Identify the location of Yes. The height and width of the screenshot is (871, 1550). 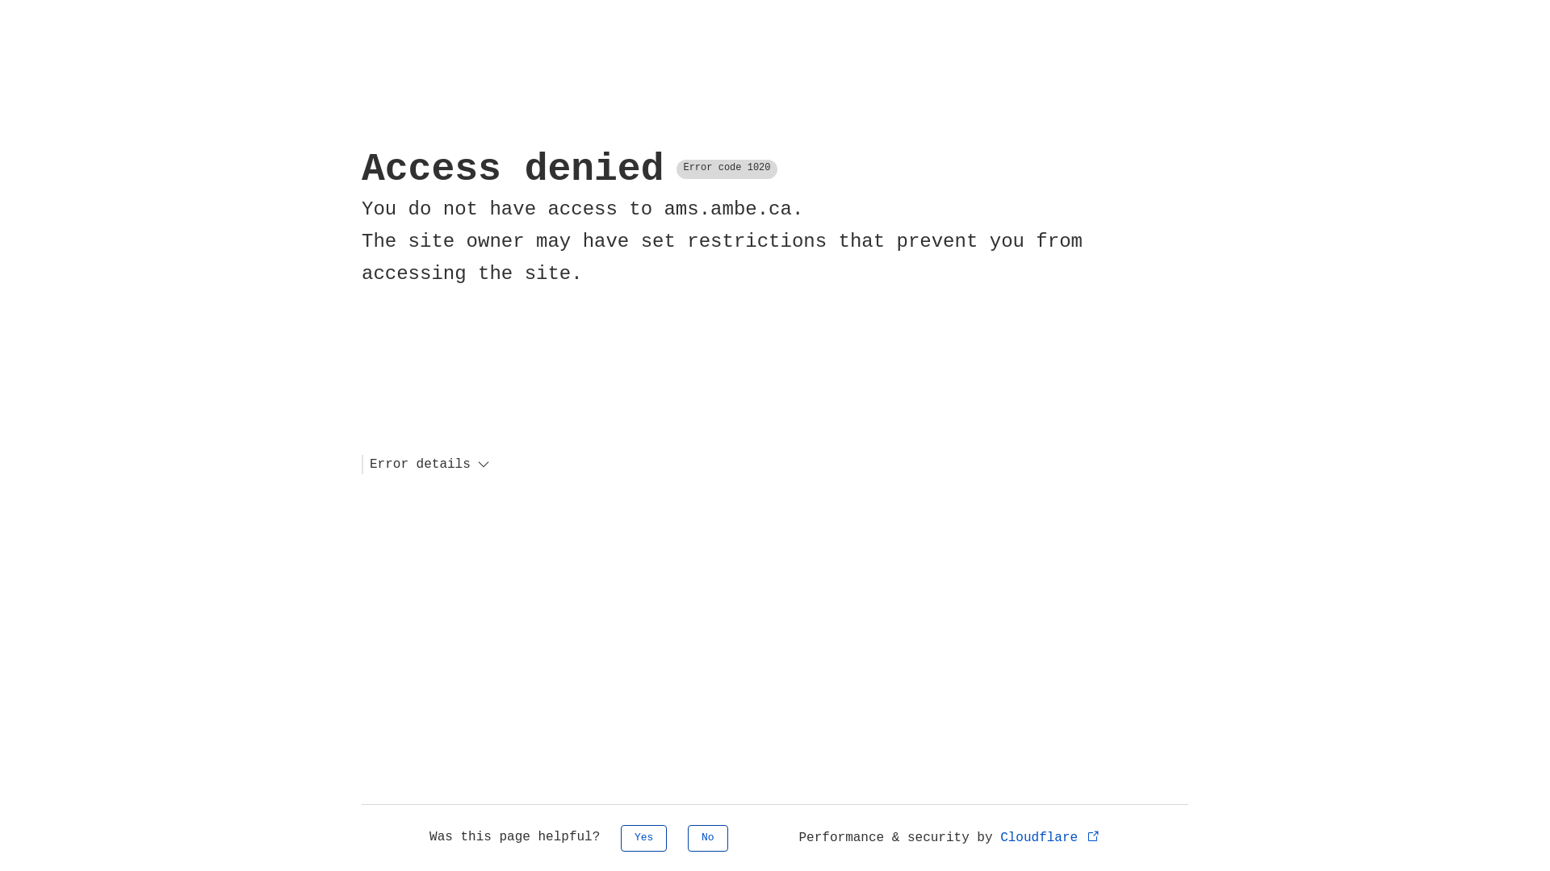
(644, 839).